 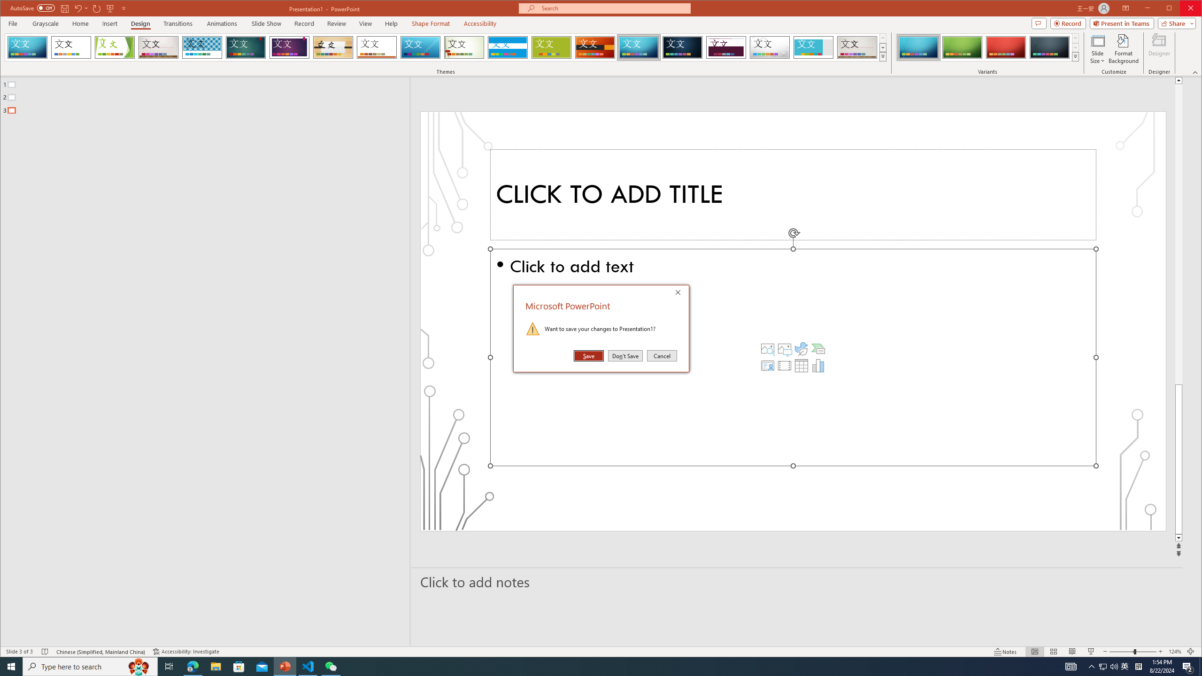 I want to click on Insert Chart, so click(x=818, y=365).